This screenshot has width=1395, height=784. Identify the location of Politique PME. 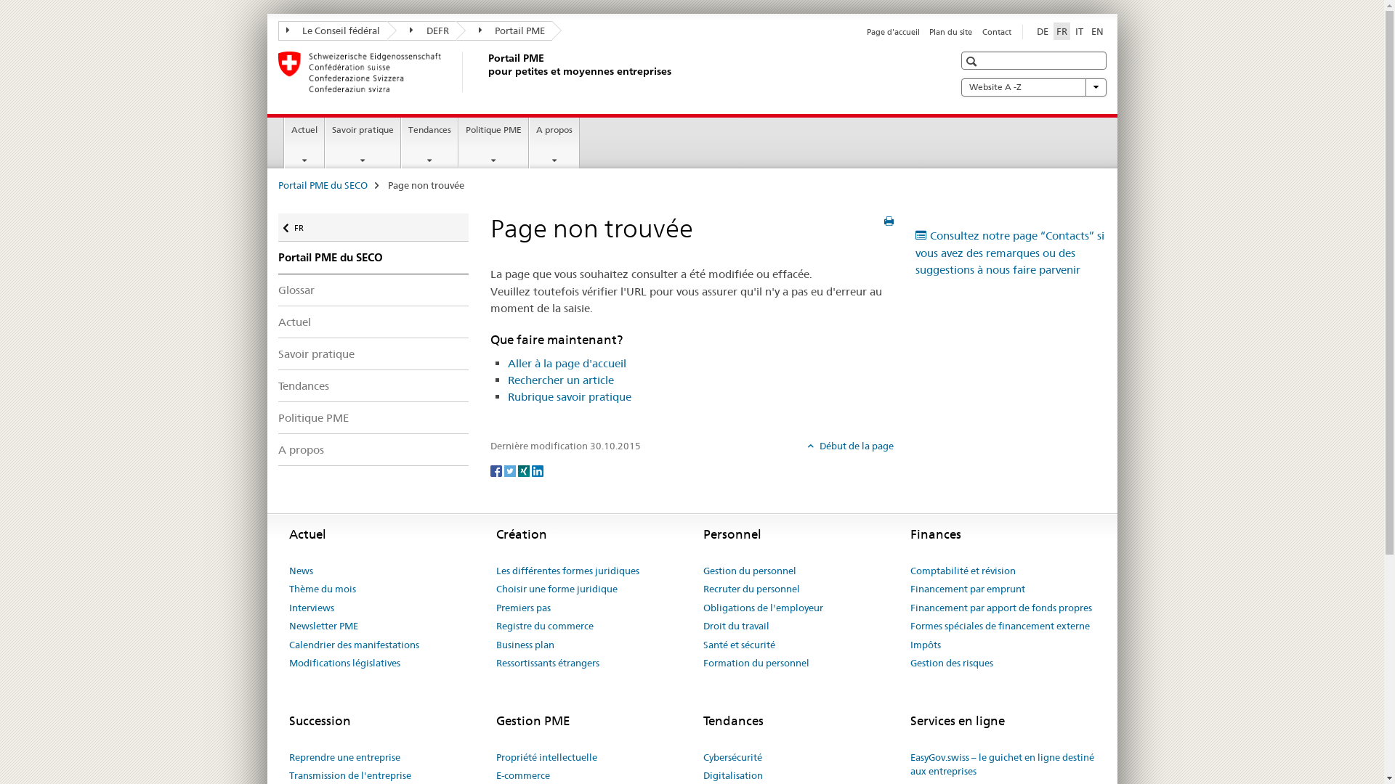
(494, 143).